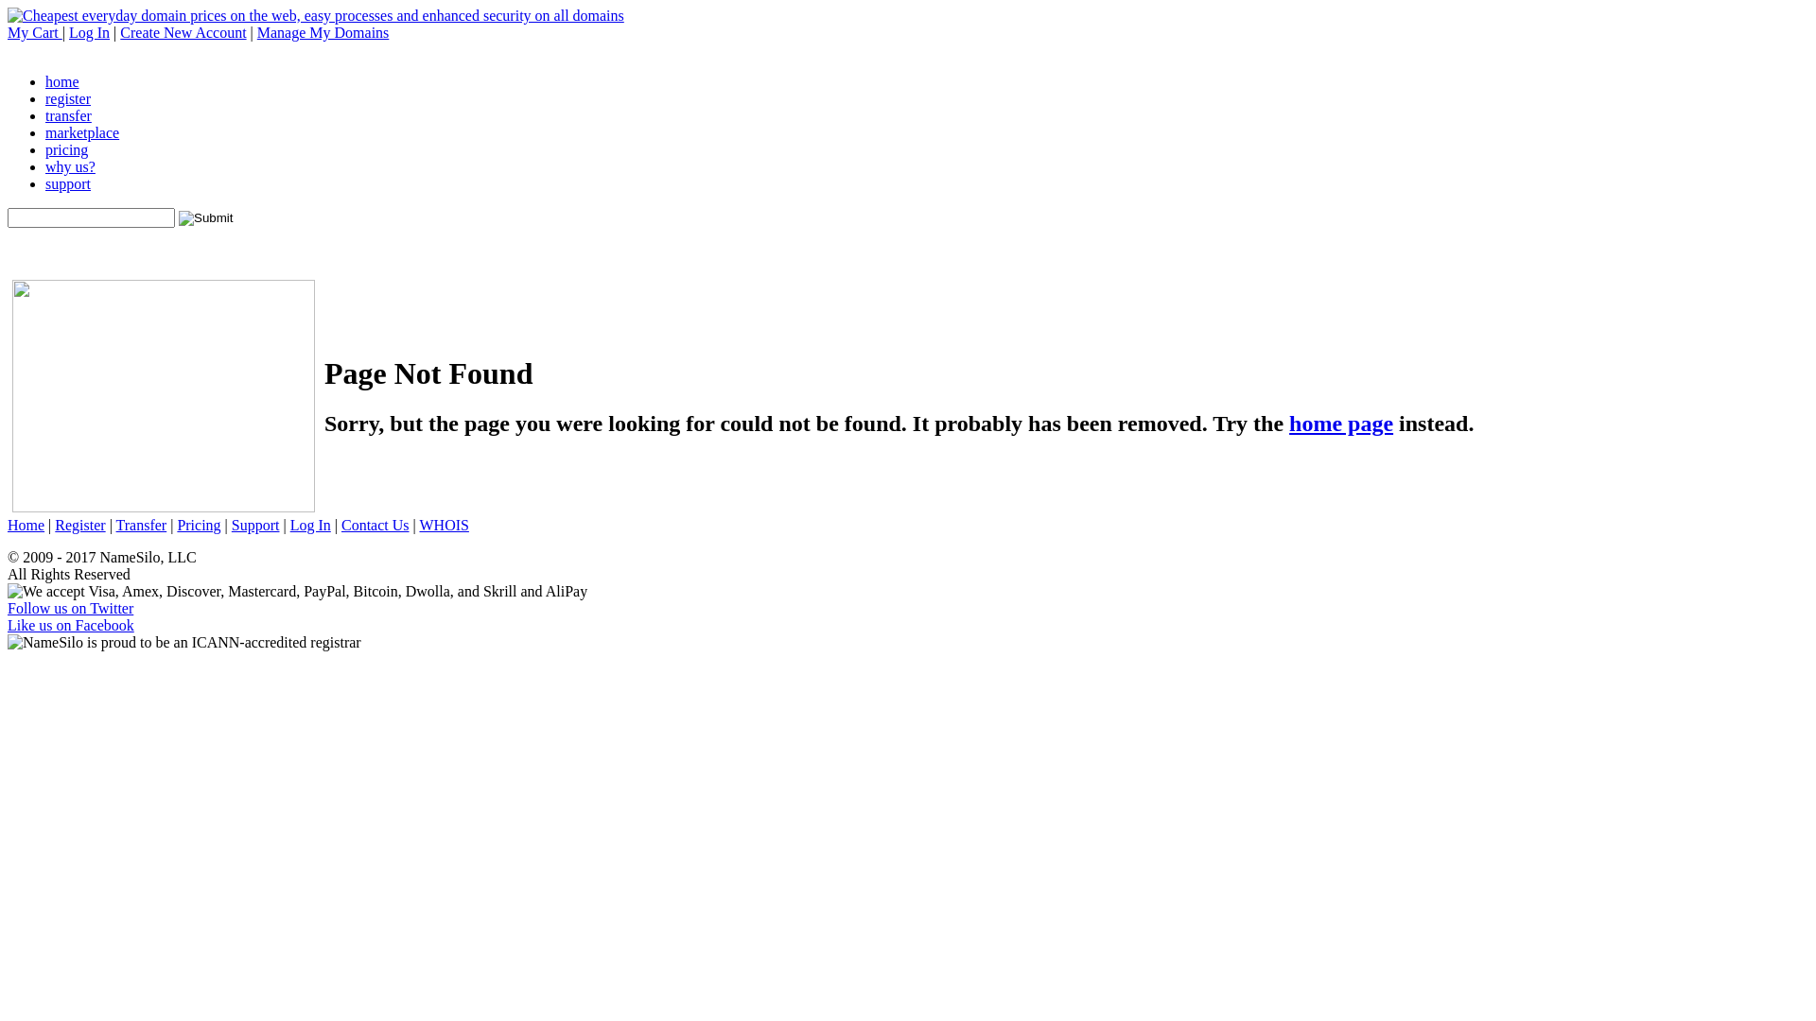 Image resolution: width=1816 pixels, height=1021 pixels. Describe the element at coordinates (62, 81) in the screenshot. I see `home` at that location.